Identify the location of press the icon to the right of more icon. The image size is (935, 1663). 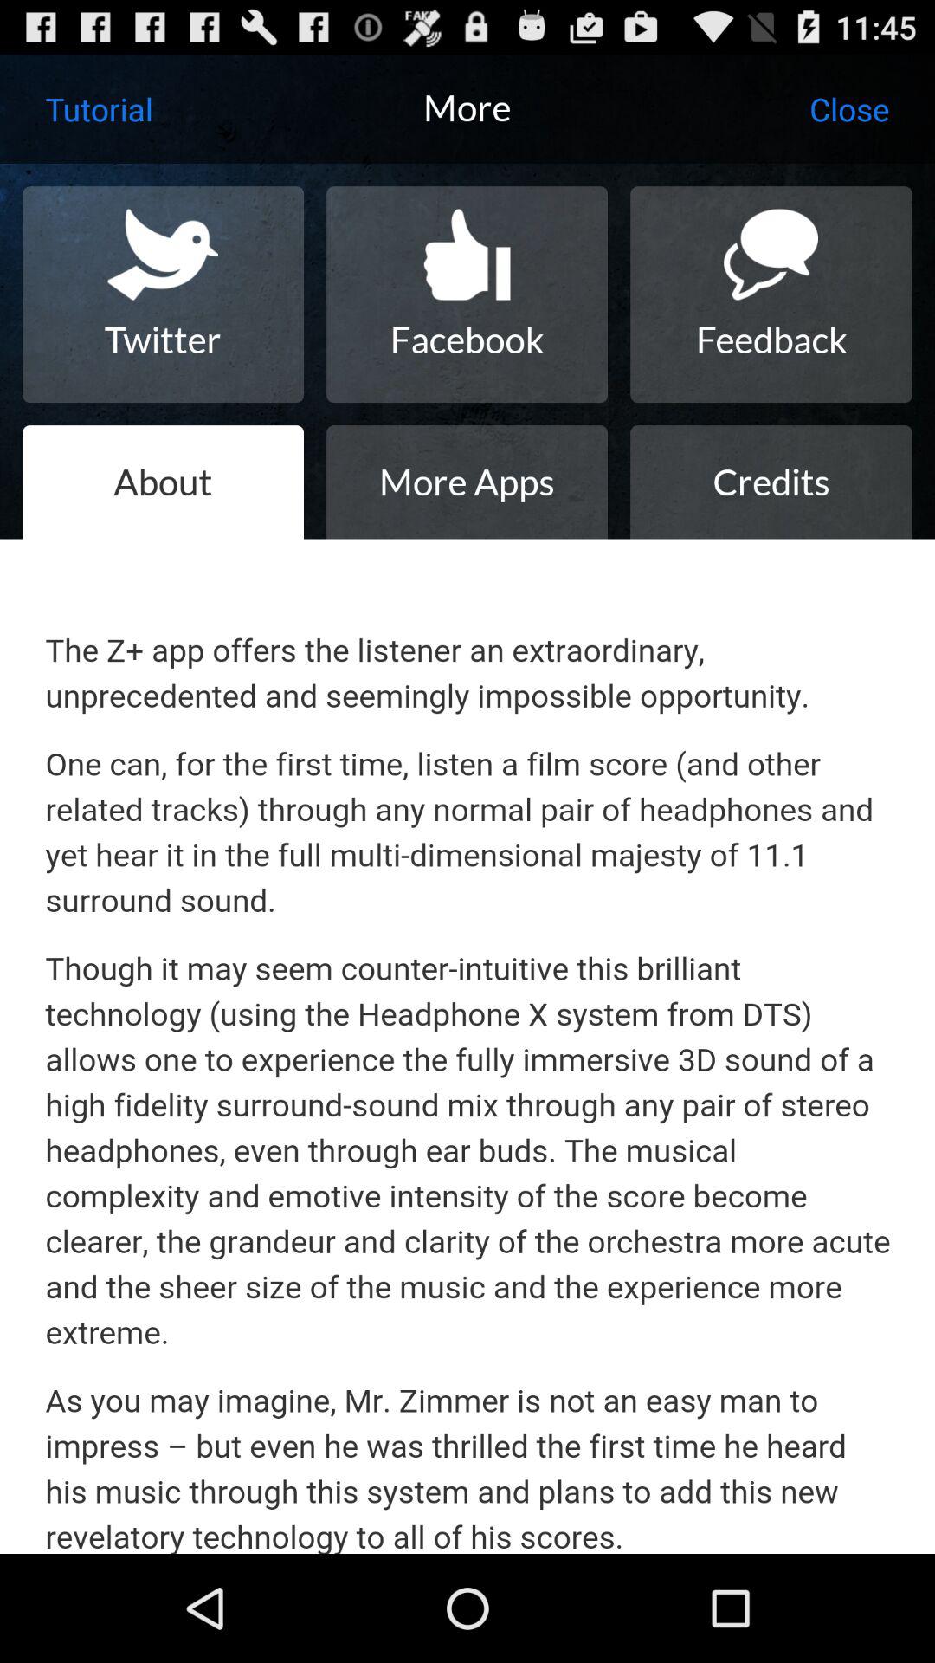
(848, 109).